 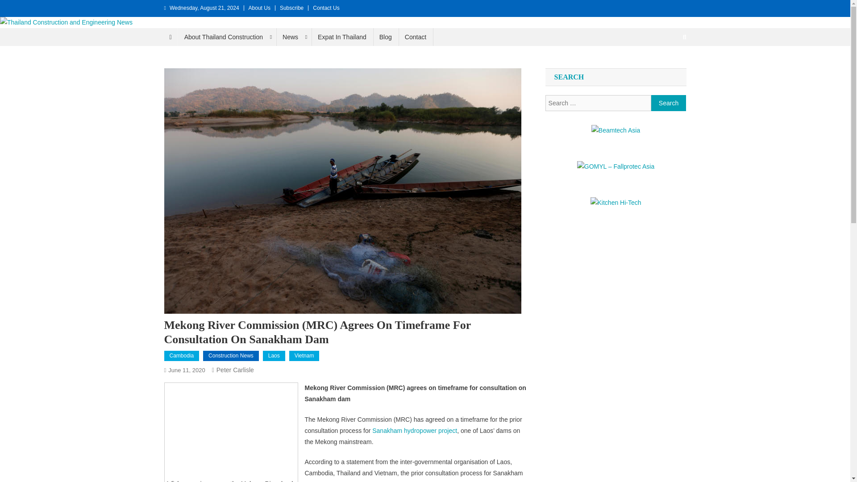 What do you see at coordinates (342, 37) in the screenshot?
I see `Expat In Thailand` at bounding box center [342, 37].